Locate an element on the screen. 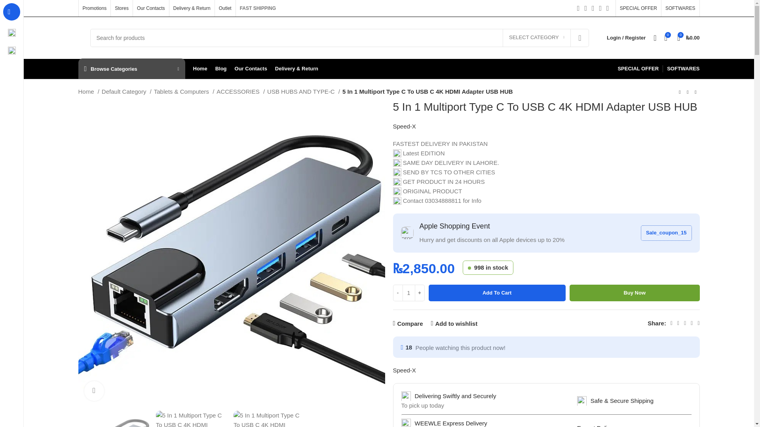 This screenshot has width=760, height=427. Our Contacts is located at coordinates (150, 8).